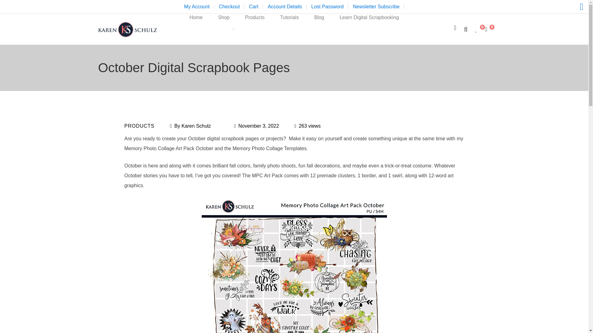 The height and width of the screenshot is (333, 593). I want to click on My Account, so click(197, 7).